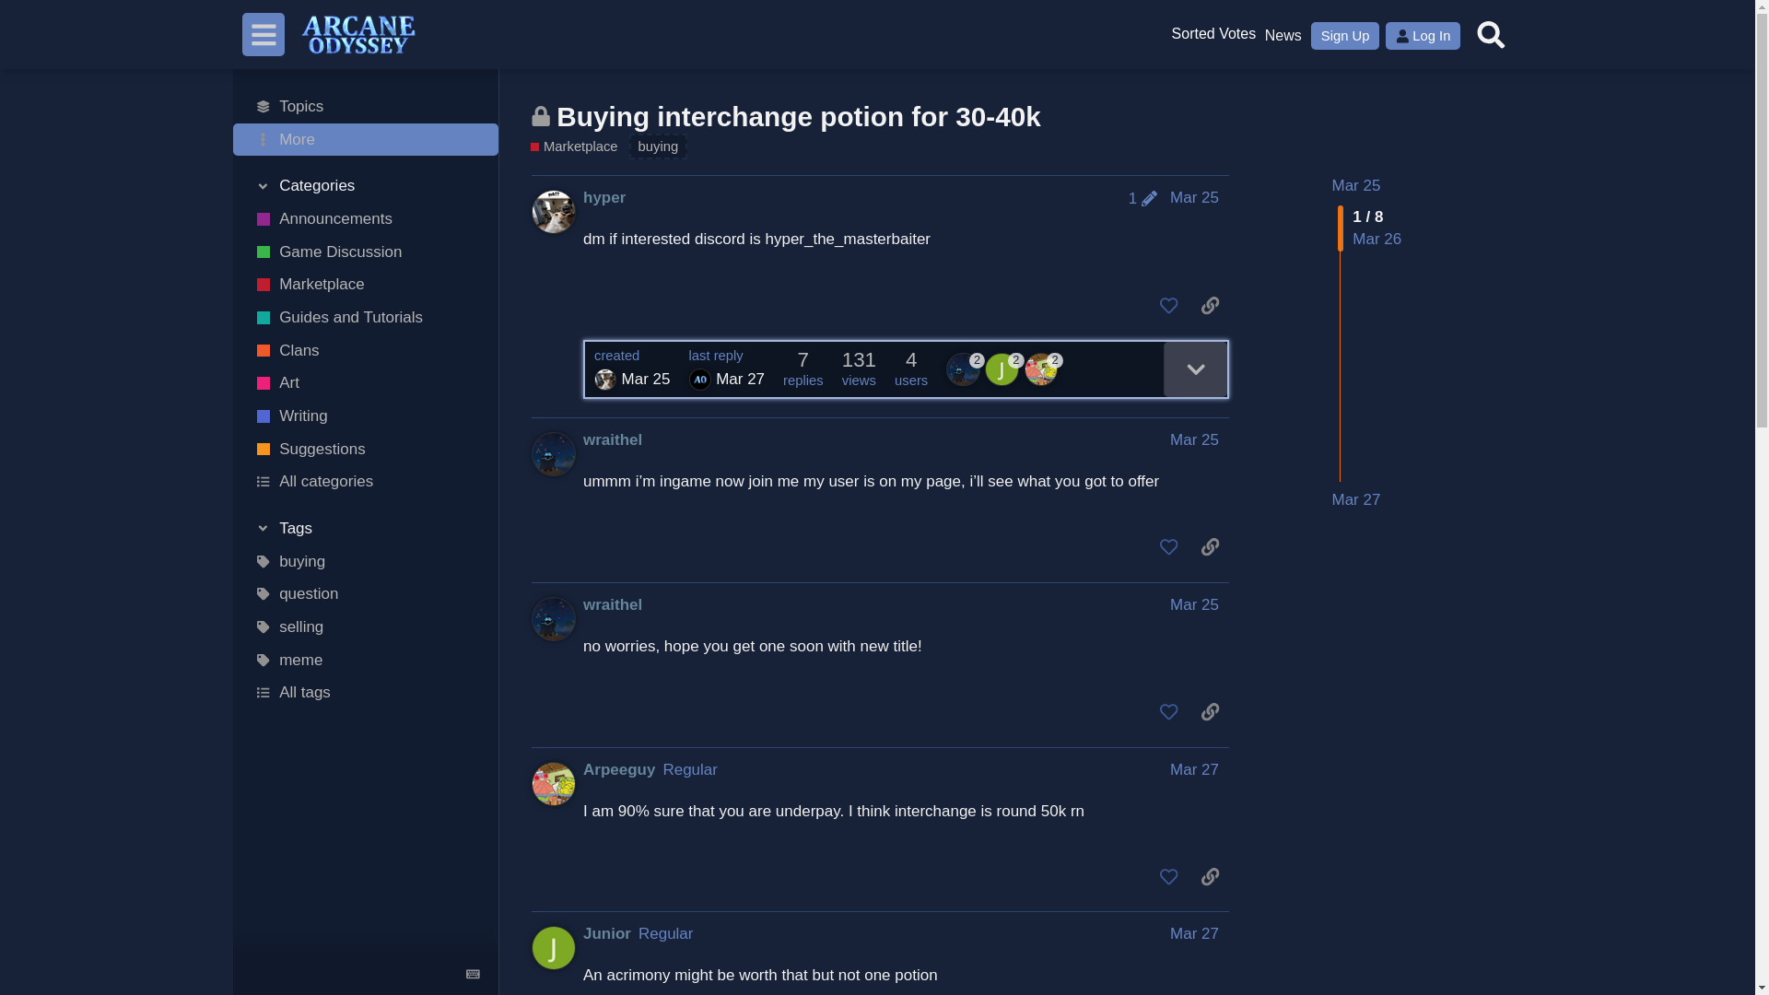 Image resolution: width=1769 pixels, height=995 pixels. I want to click on Suggestions, so click(1213, 35).